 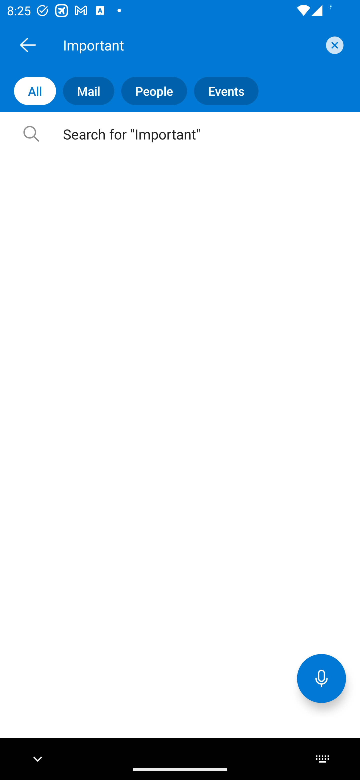 What do you see at coordinates (191, 45) in the screenshot?
I see `Important` at bounding box center [191, 45].